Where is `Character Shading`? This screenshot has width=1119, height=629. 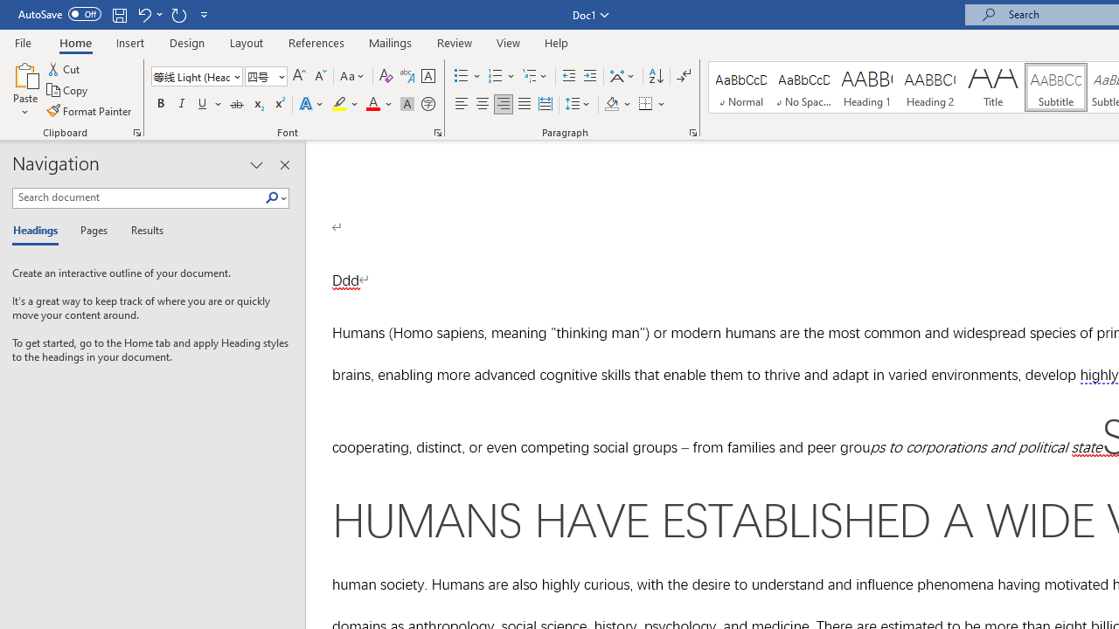 Character Shading is located at coordinates (407, 105).